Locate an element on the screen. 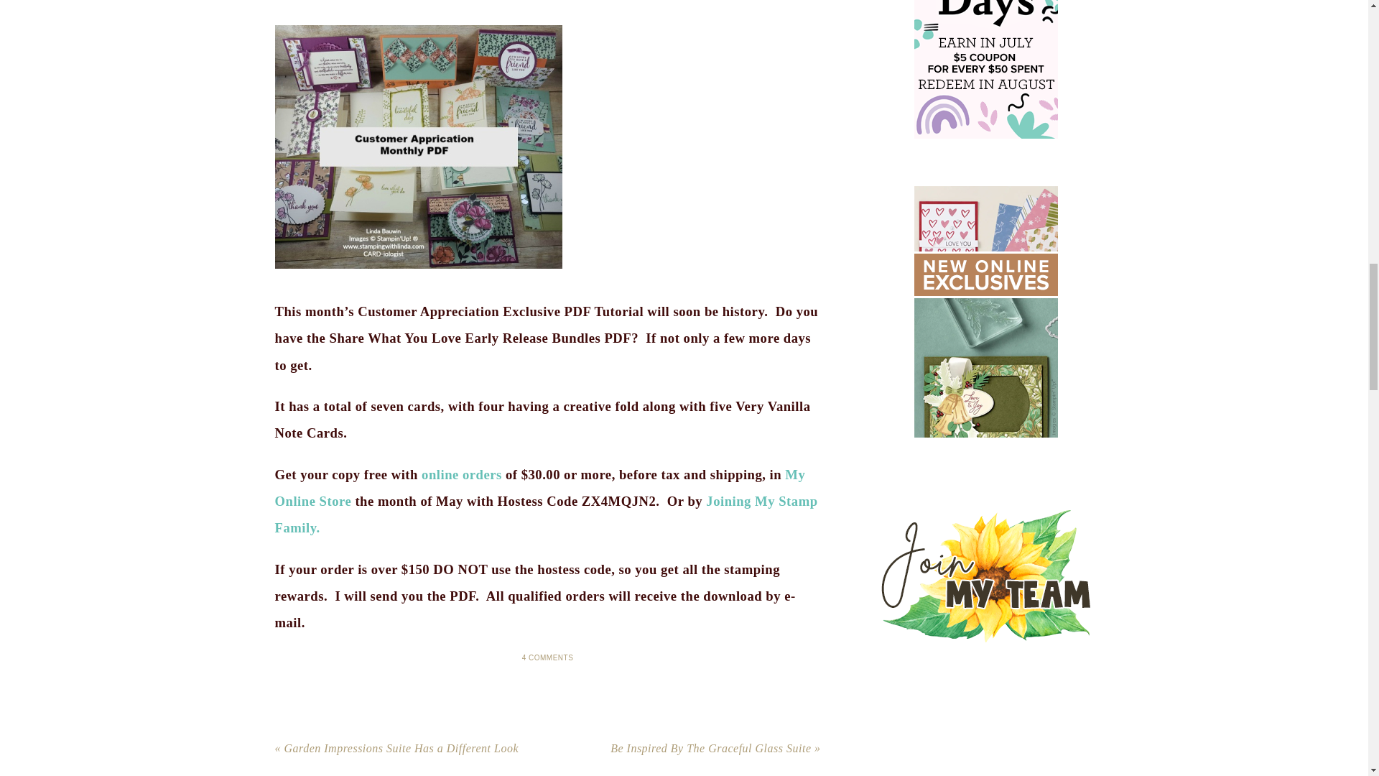  4 COMMENTS is located at coordinates (547, 658).